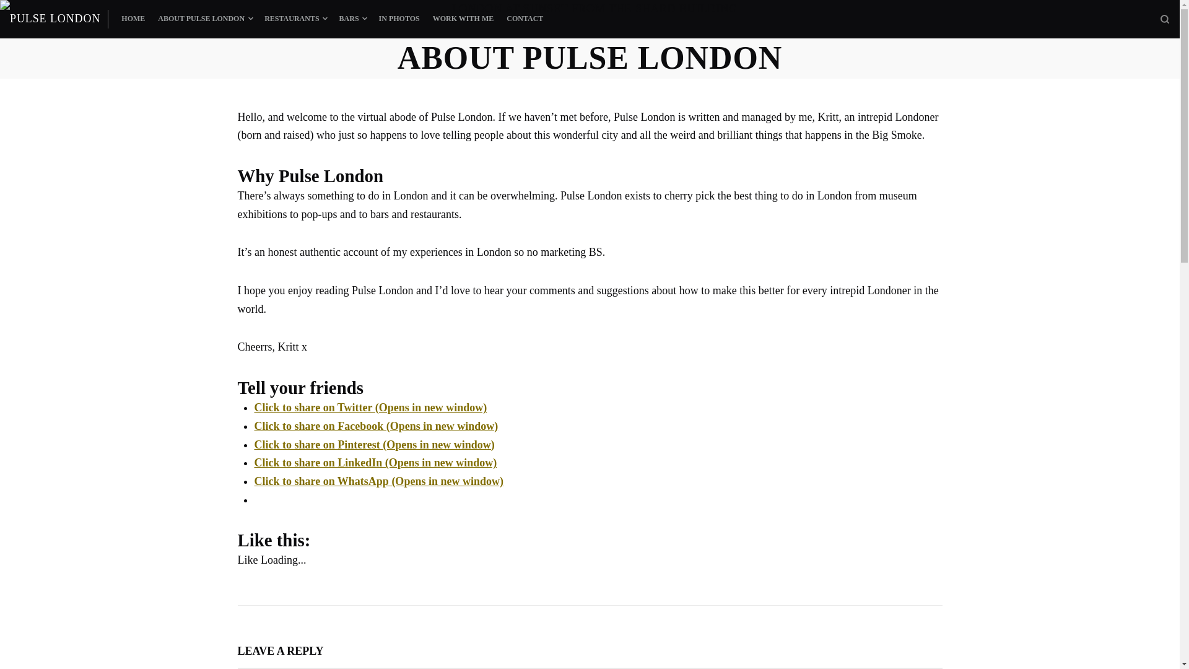  I want to click on OPEN A SEARCH FORM IN A MODAL WINDOW, so click(1165, 19).